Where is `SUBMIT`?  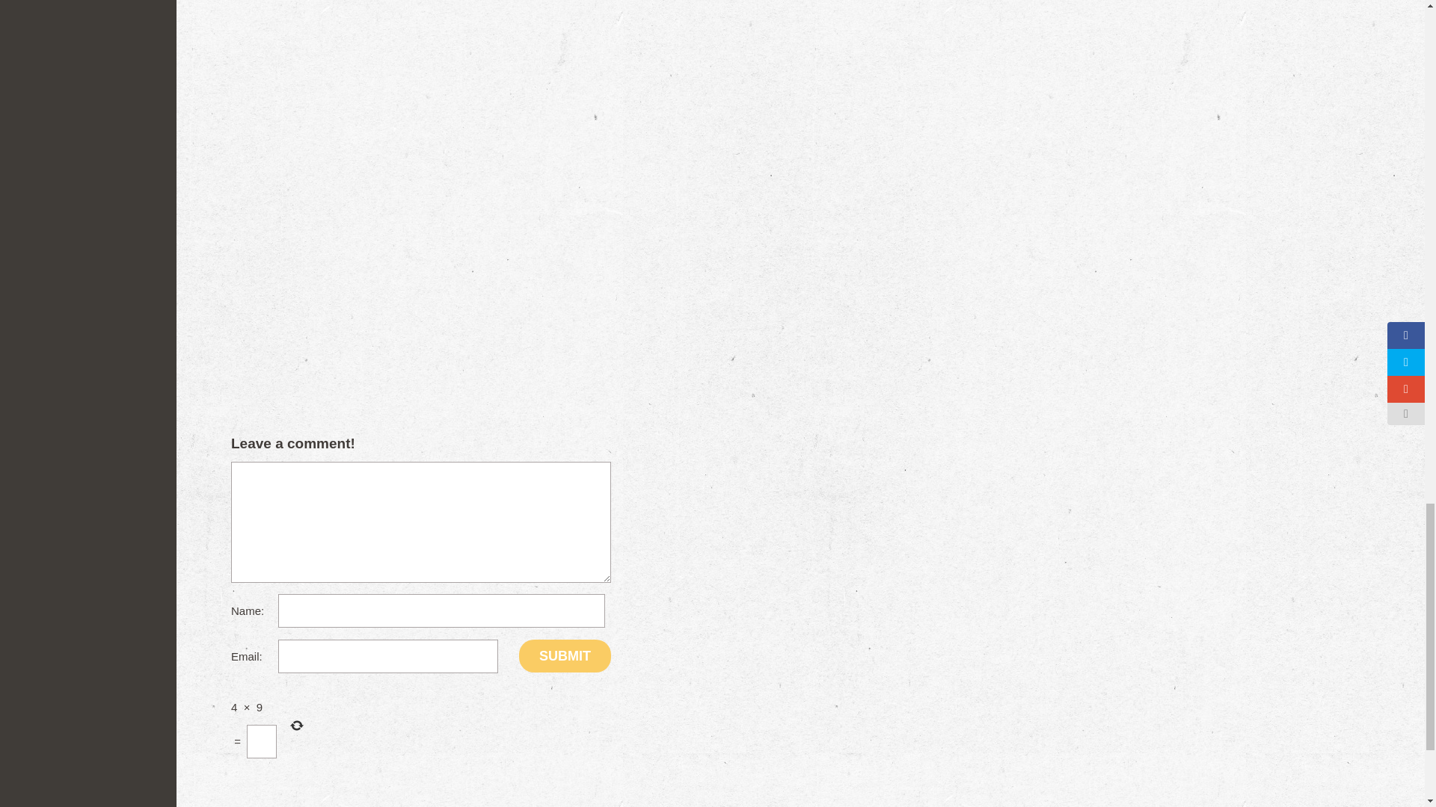 SUBMIT is located at coordinates (565, 656).